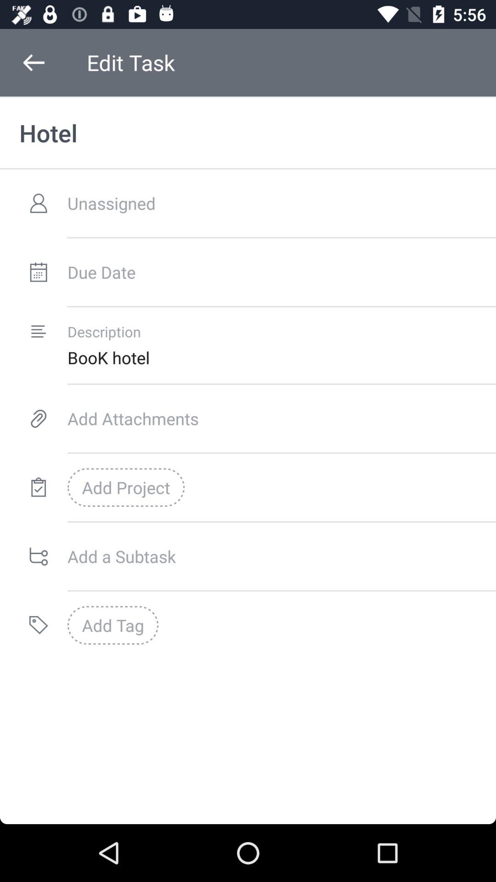 The image size is (496, 882). I want to click on click item next to edit task icon, so click(34, 62).